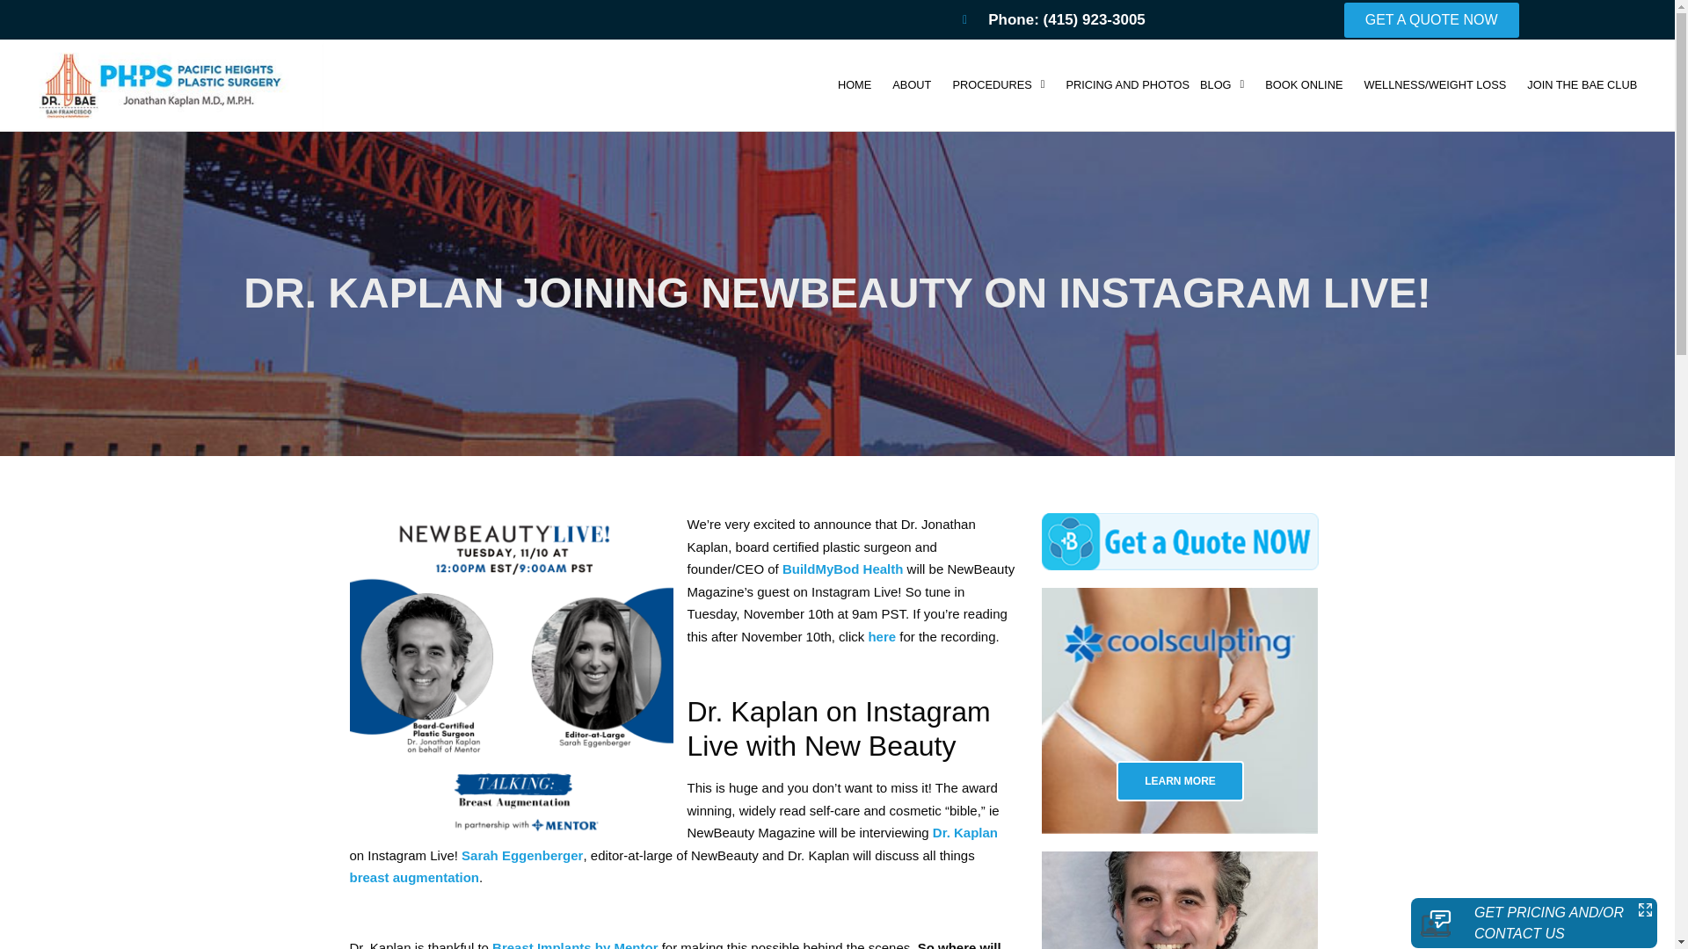 The width and height of the screenshot is (1688, 949). I want to click on GET A QUOTE NOW, so click(1431, 19).